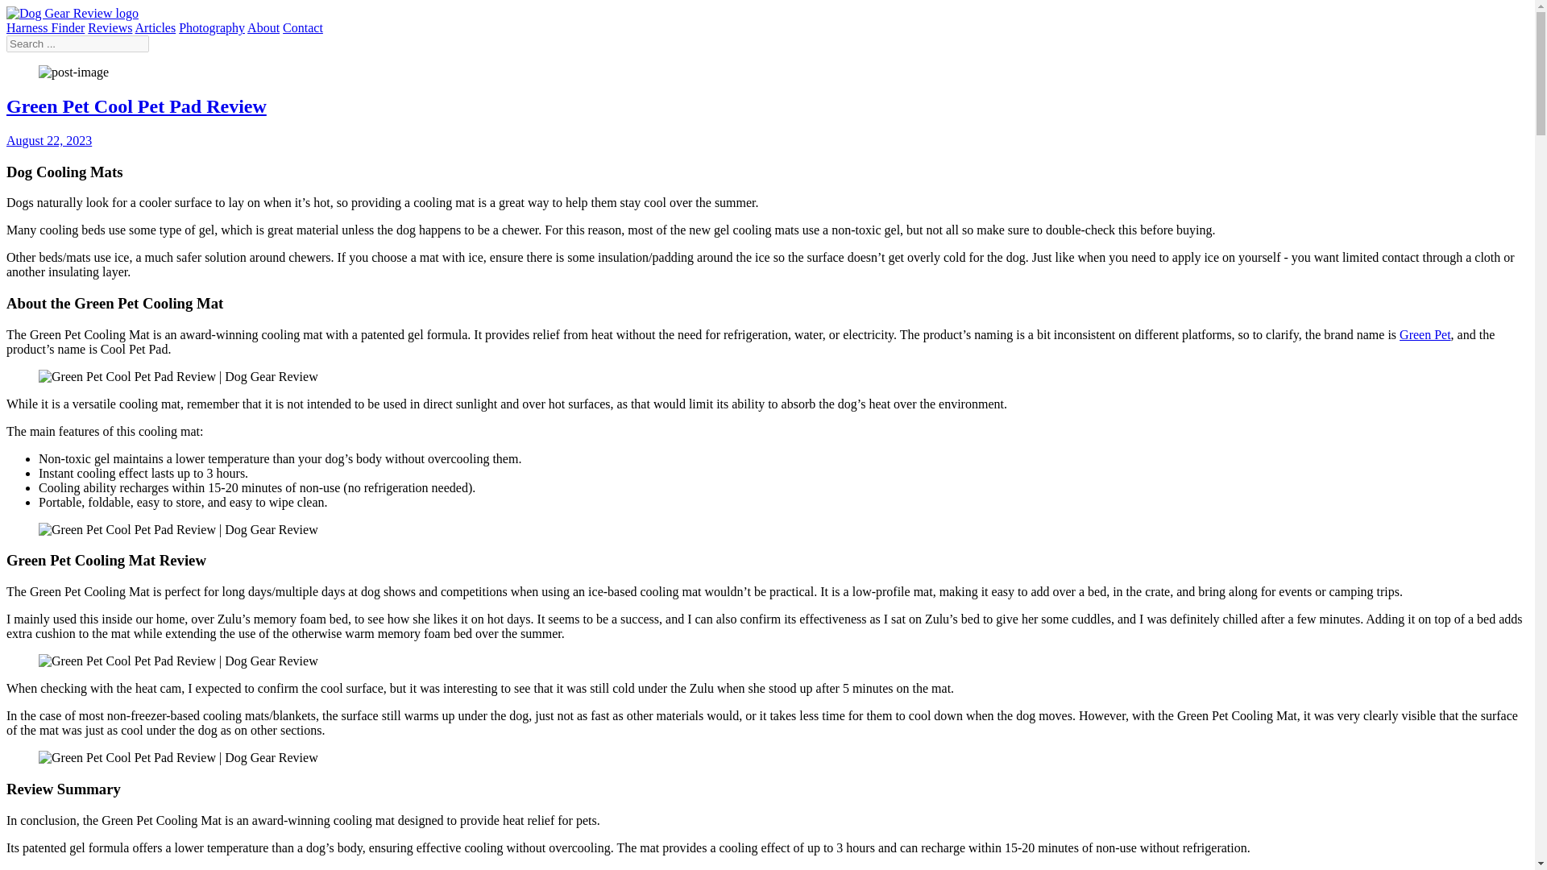 Image resolution: width=1547 pixels, height=870 pixels. I want to click on Contact, so click(303, 27).